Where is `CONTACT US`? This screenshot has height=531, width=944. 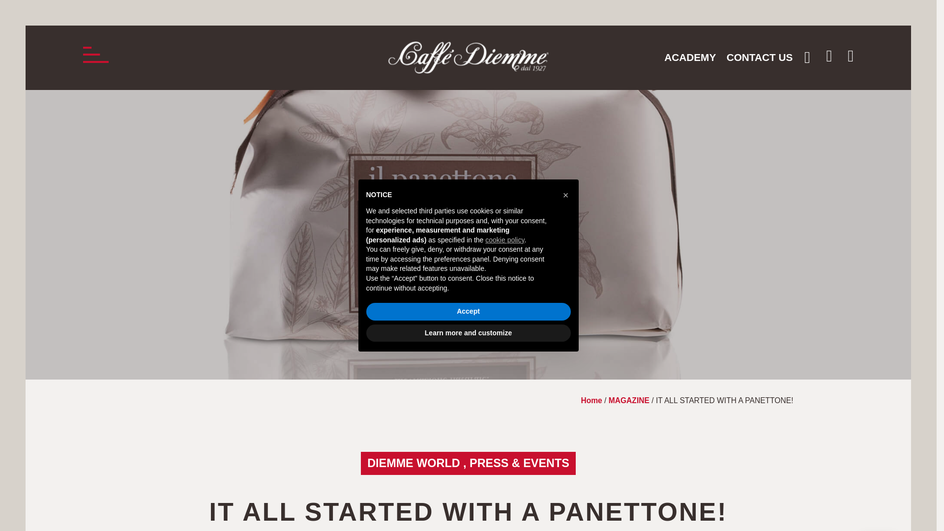 CONTACT US is located at coordinates (759, 58).